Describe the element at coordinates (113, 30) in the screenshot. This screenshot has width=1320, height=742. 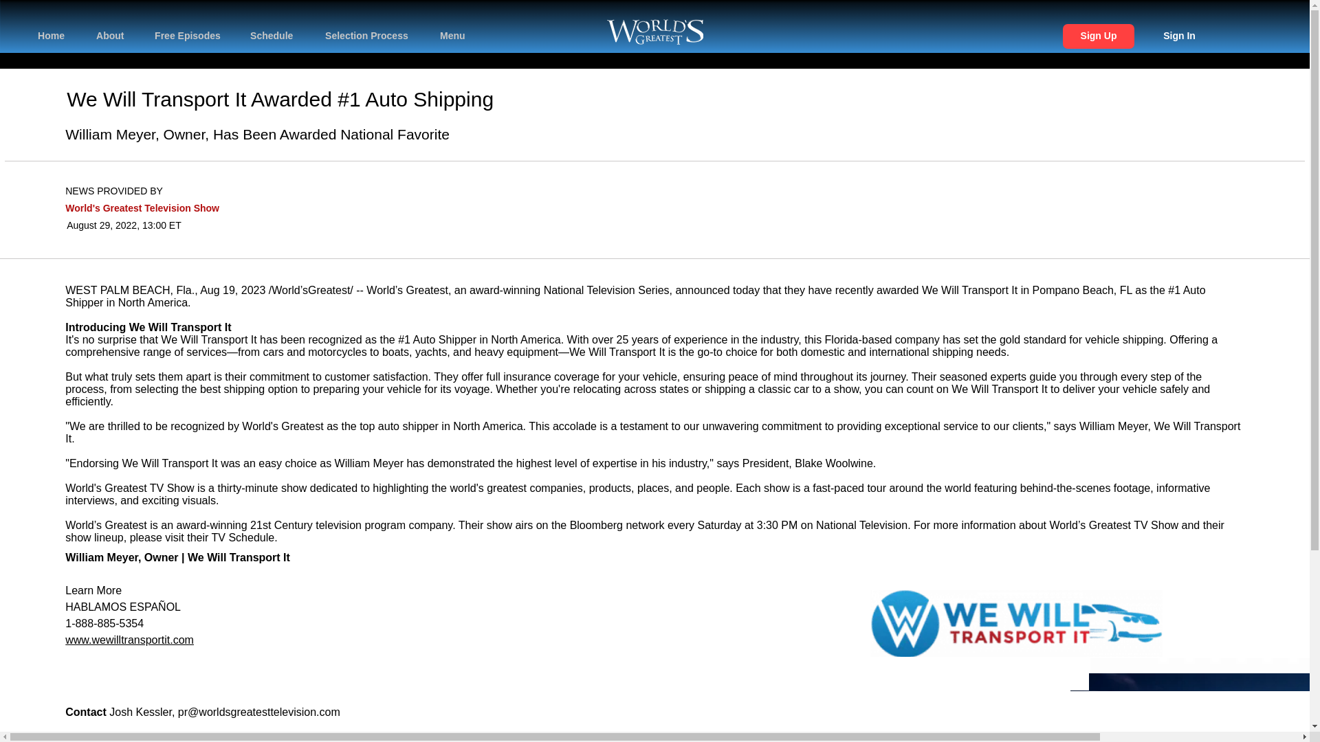
I see `About` at that location.